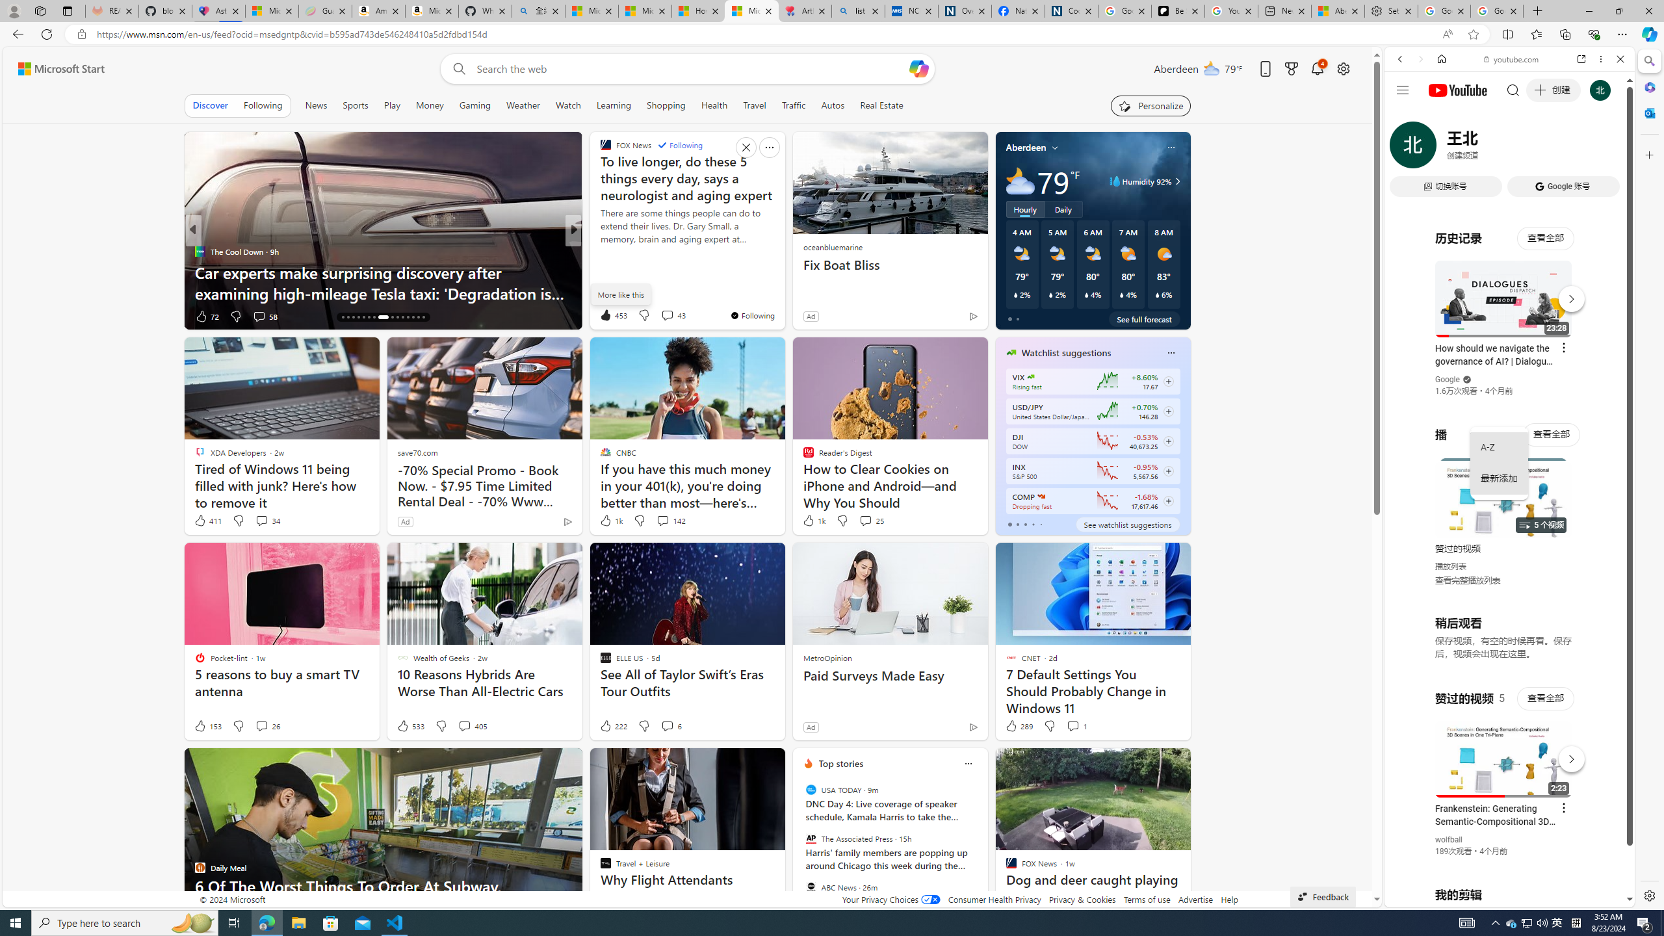 The width and height of the screenshot is (1664, 936). Describe the element at coordinates (612, 315) in the screenshot. I see `453 Like` at that location.